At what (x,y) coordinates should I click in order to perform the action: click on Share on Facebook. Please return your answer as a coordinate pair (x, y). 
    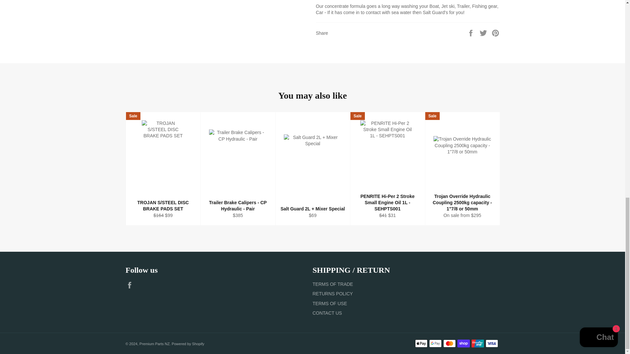
    Looking at the image, I should click on (471, 33).